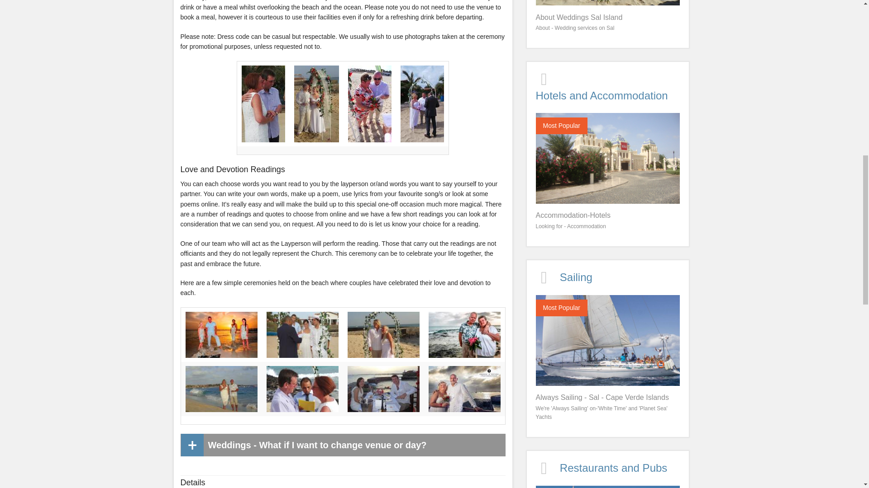 Image resolution: width=869 pixels, height=488 pixels. What do you see at coordinates (422, 103) in the screenshot?
I see `Marie and Peter Love and Devotion Ceremony` at bounding box center [422, 103].